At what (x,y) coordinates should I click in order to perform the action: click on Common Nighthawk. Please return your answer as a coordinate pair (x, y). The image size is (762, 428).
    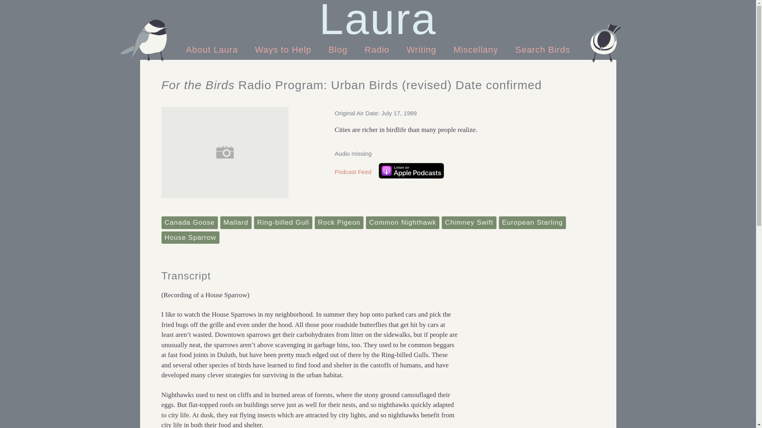
    Looking at the image, I should click on (402, 223).